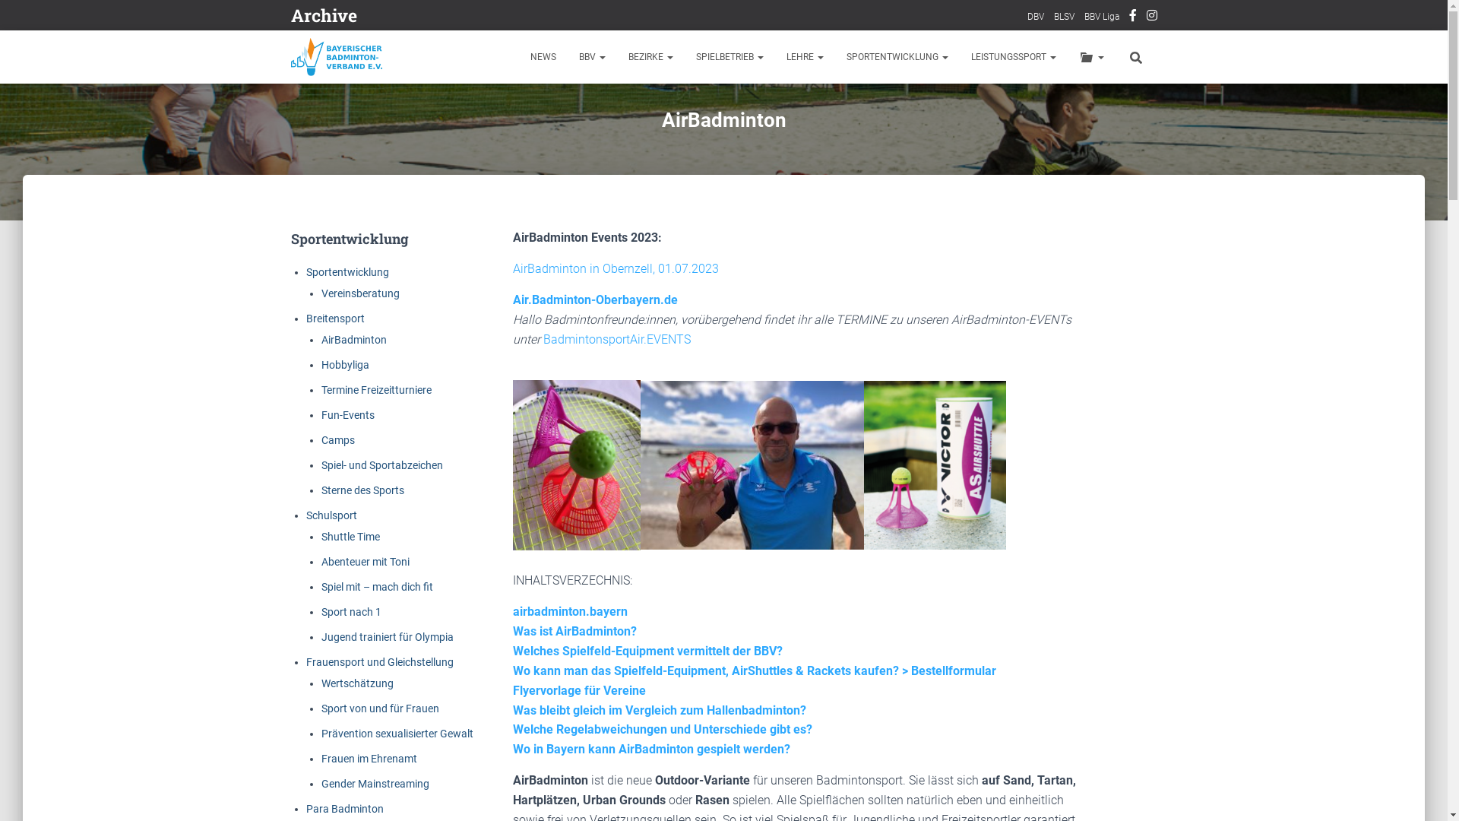  What do you see at coordinates (339, 49) in the screenshot?
I see `November 2023` at bounding box center [339, 49].